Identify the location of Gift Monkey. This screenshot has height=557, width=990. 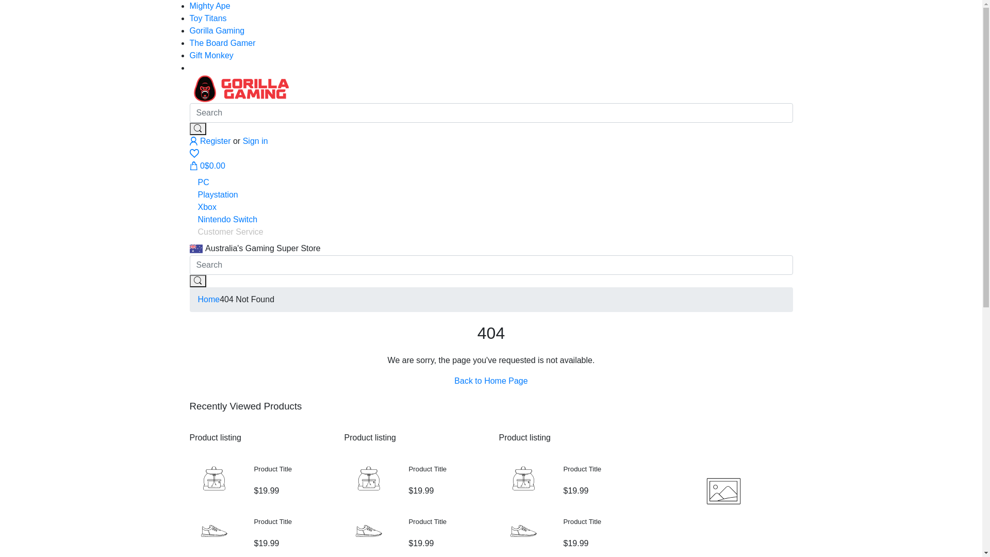
(211, 56).